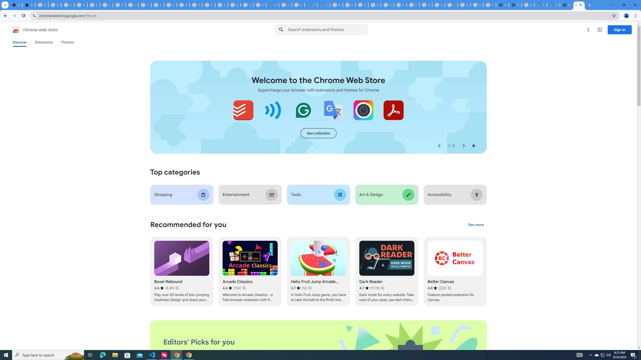  I want to click on Helix Fruit Jump Arcade Game, so click(318, 271).